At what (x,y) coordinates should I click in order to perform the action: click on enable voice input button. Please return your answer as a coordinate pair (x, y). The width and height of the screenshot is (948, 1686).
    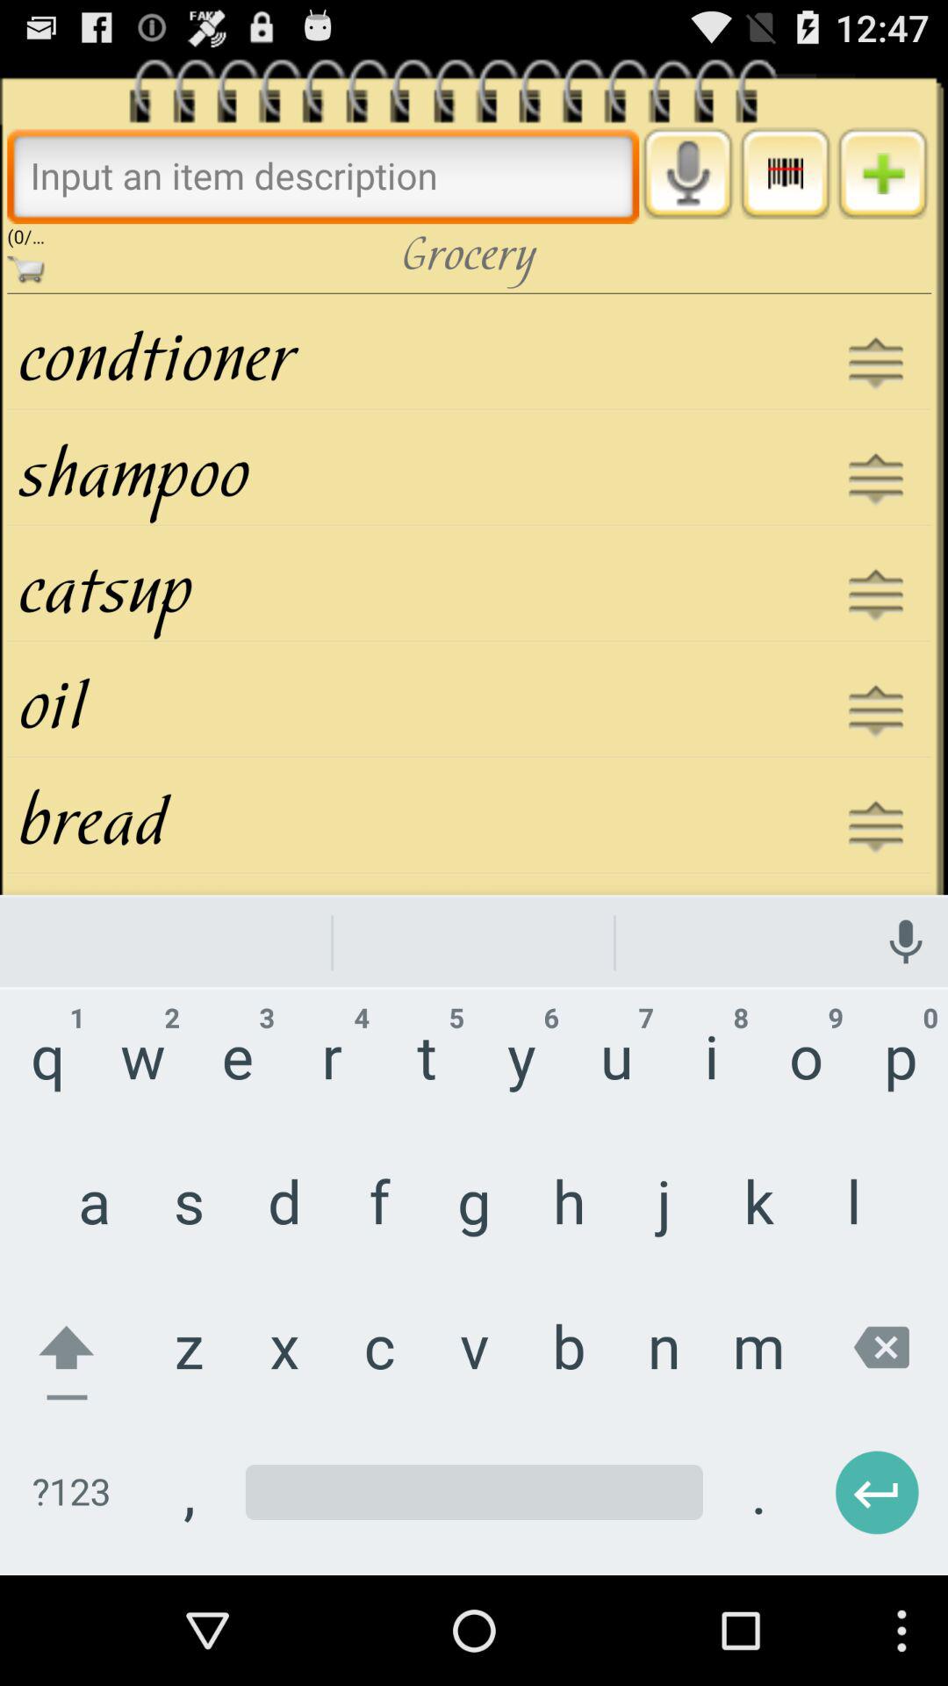
    Looking at the image, I should click on (688, 172).